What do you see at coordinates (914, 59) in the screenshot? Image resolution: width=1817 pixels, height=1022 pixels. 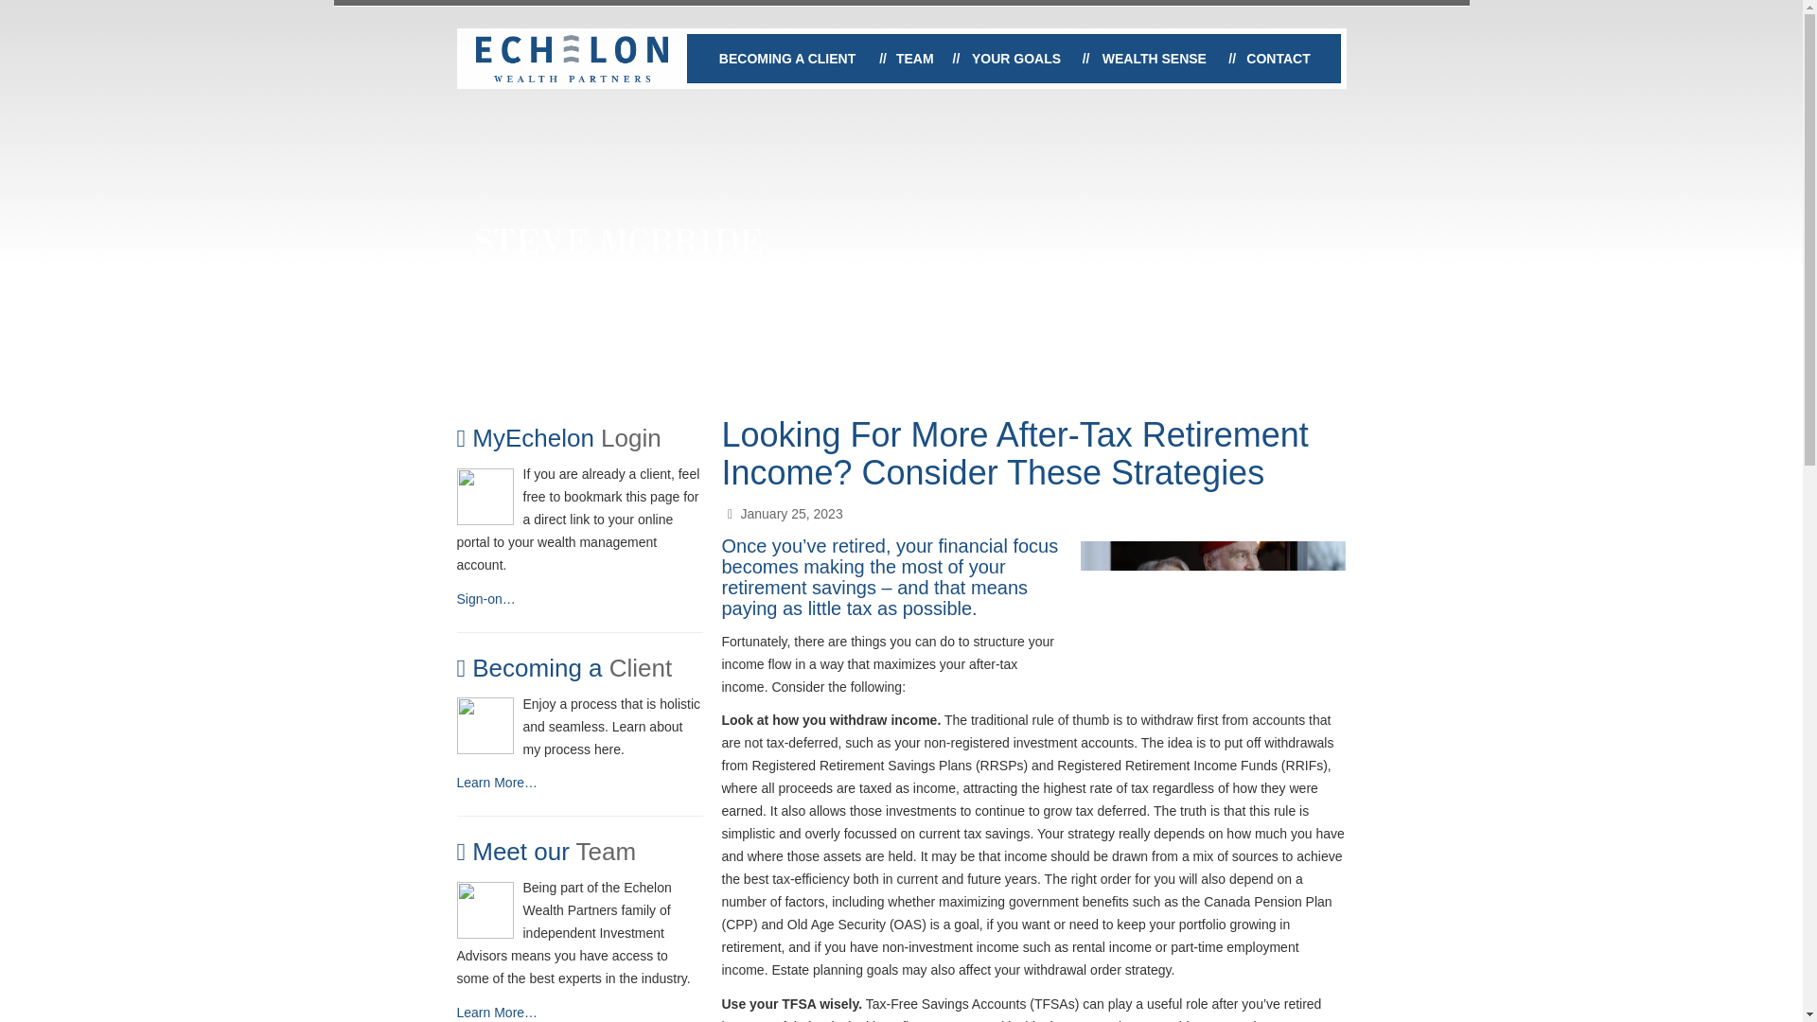 I see `TEAM` at bounding box center [914, 59].